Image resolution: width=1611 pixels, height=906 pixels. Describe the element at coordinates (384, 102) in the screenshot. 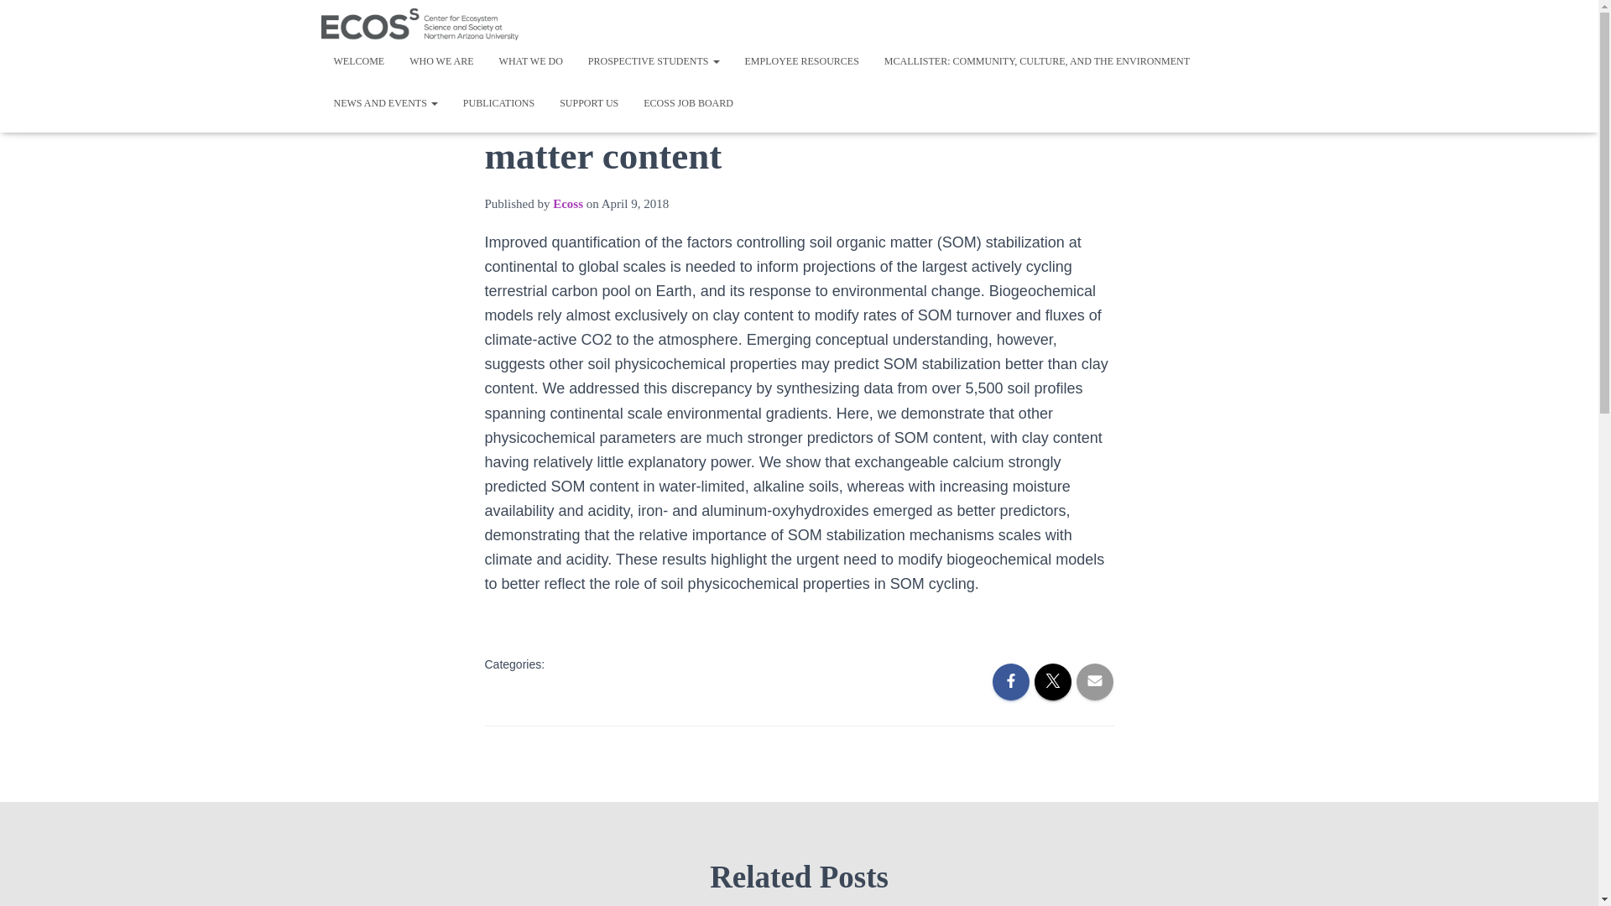

I see `News and Events` at that location.